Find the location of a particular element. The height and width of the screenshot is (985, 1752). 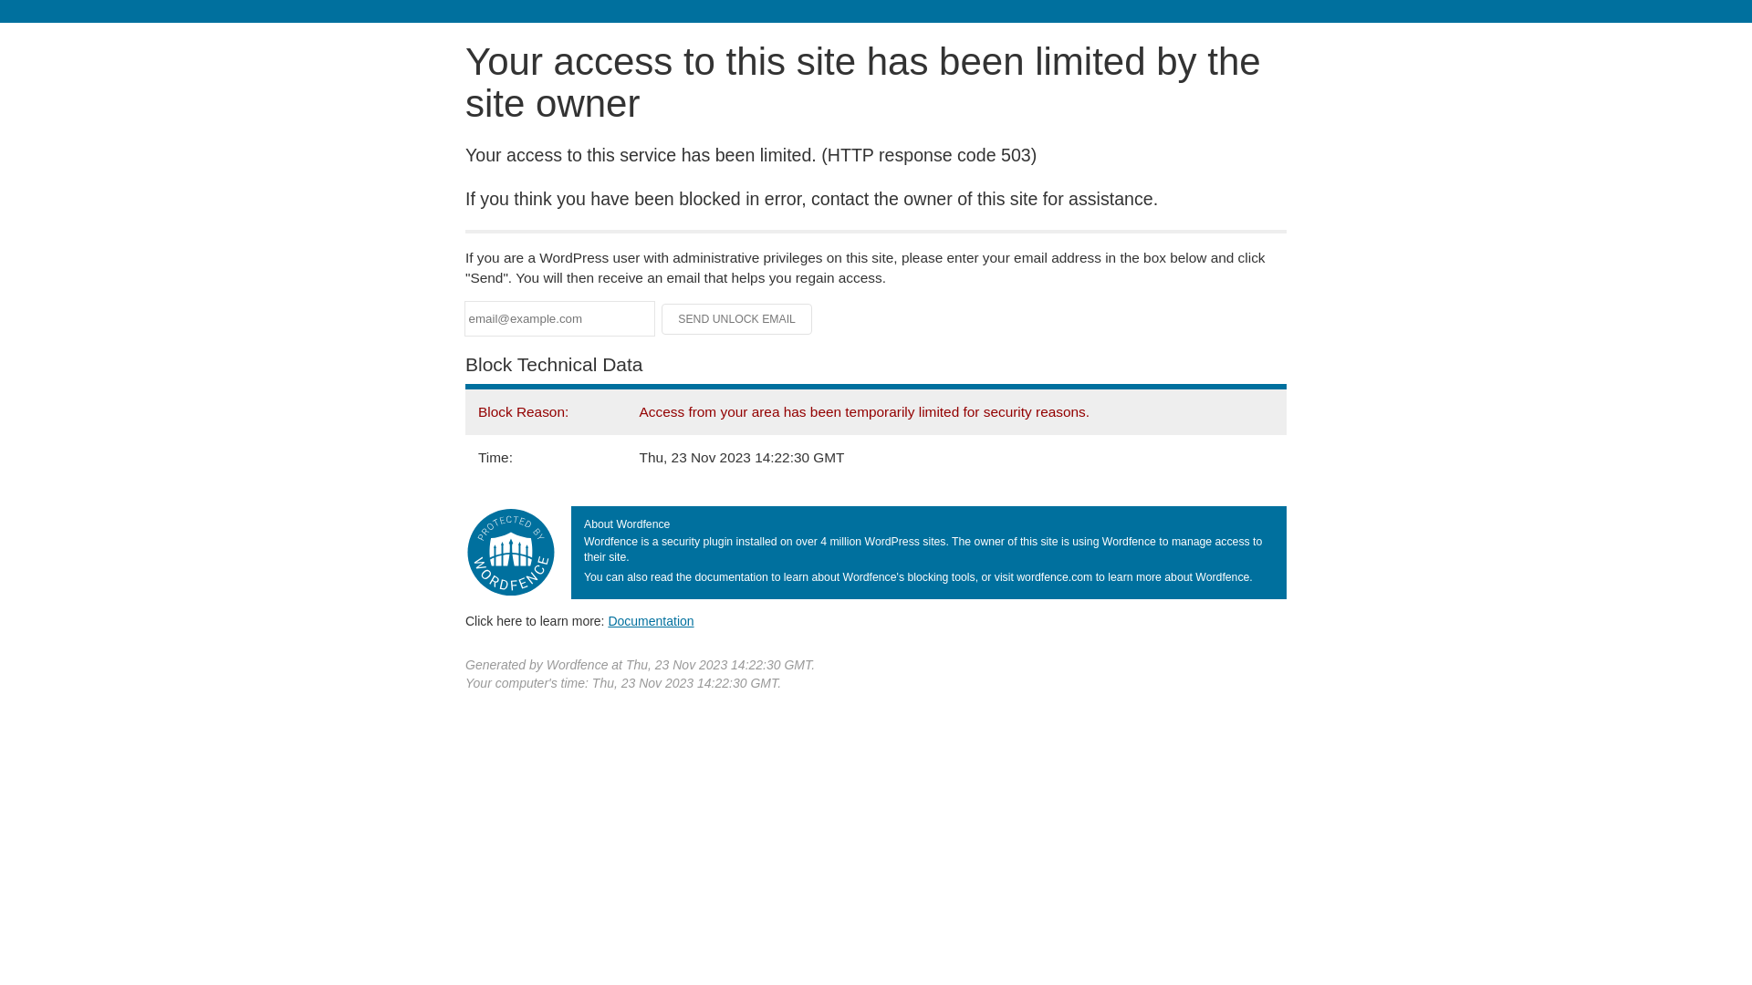

Documentation is located at coordinates (651, 621).